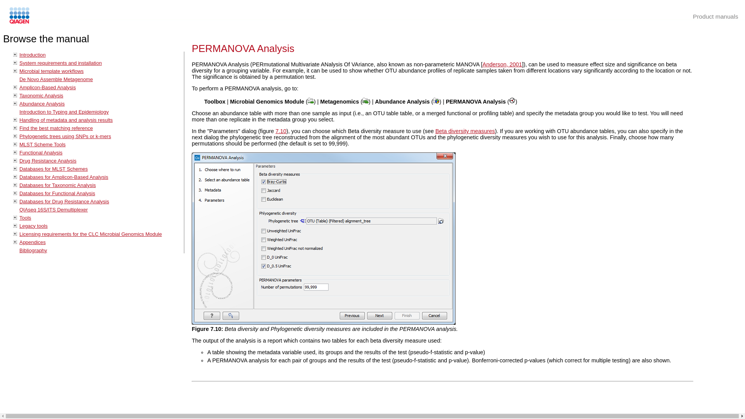  I want to click on System requirements and installation, so click(60, 63).